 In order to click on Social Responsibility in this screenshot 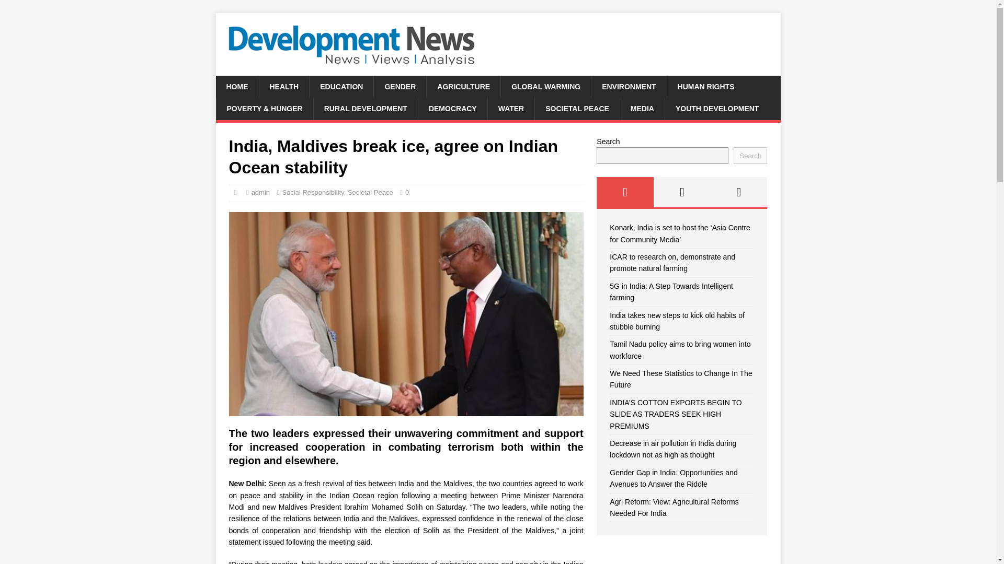, I will do `click(313, 192)`.